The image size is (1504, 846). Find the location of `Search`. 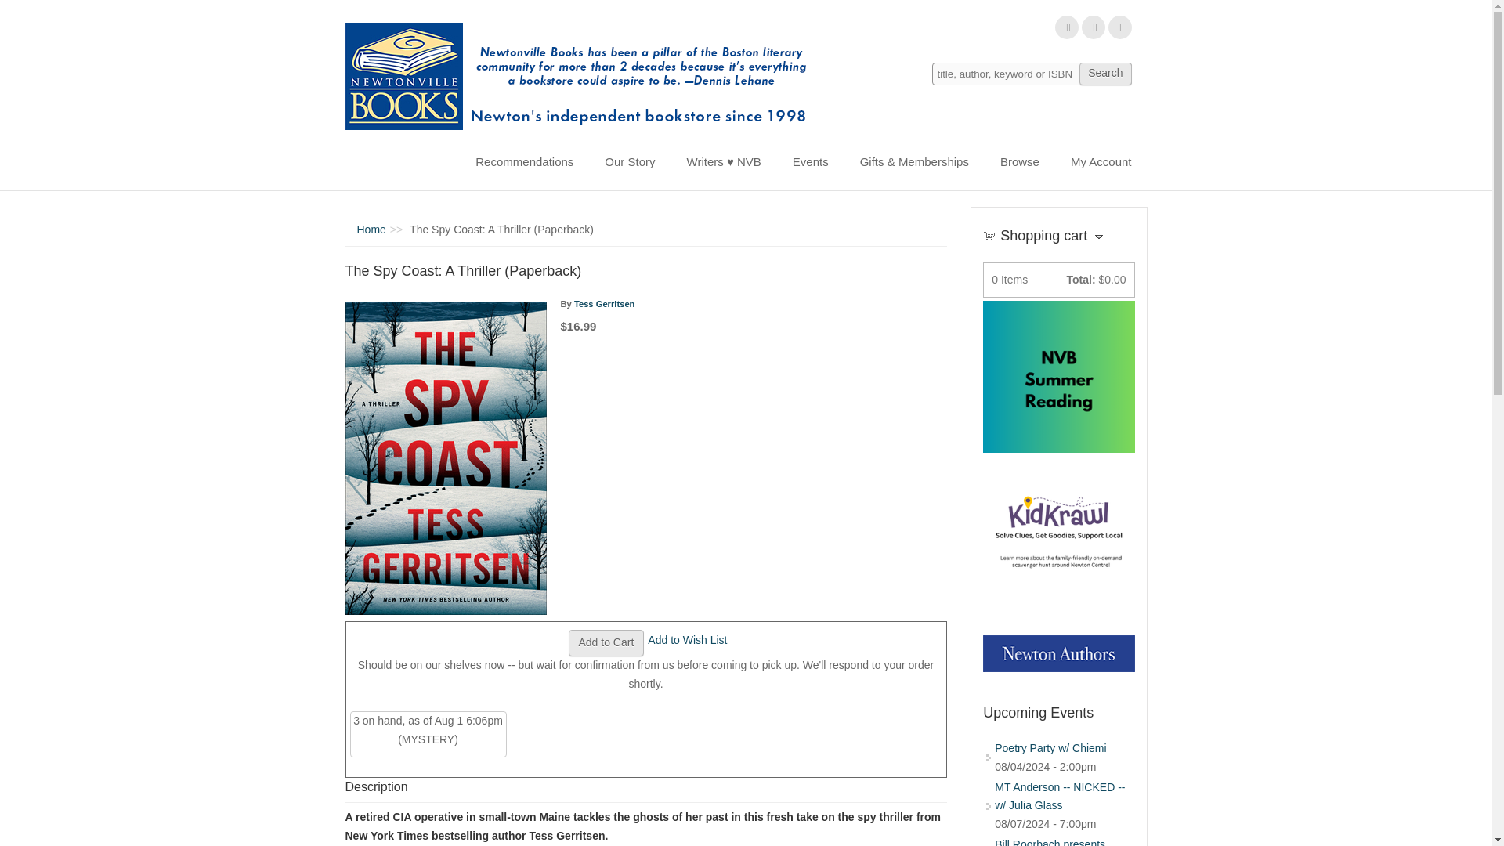

Search is located at coordinates (1104, 74).